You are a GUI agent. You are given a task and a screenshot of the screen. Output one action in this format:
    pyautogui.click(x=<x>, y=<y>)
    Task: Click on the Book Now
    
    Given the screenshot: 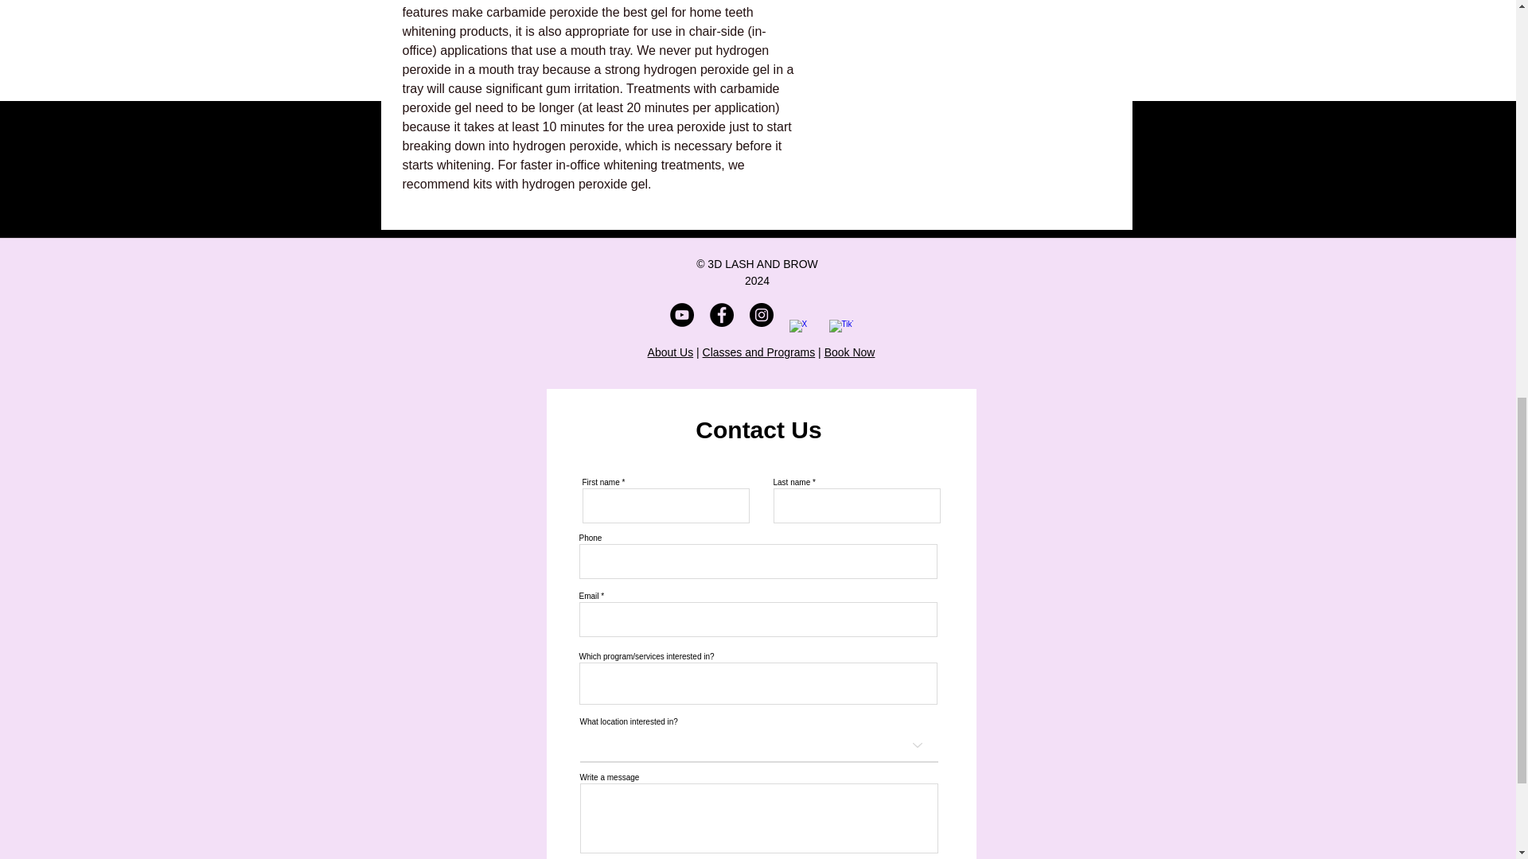 What is the action you would take?
    pyautogui.click(x=850, y=352)
    